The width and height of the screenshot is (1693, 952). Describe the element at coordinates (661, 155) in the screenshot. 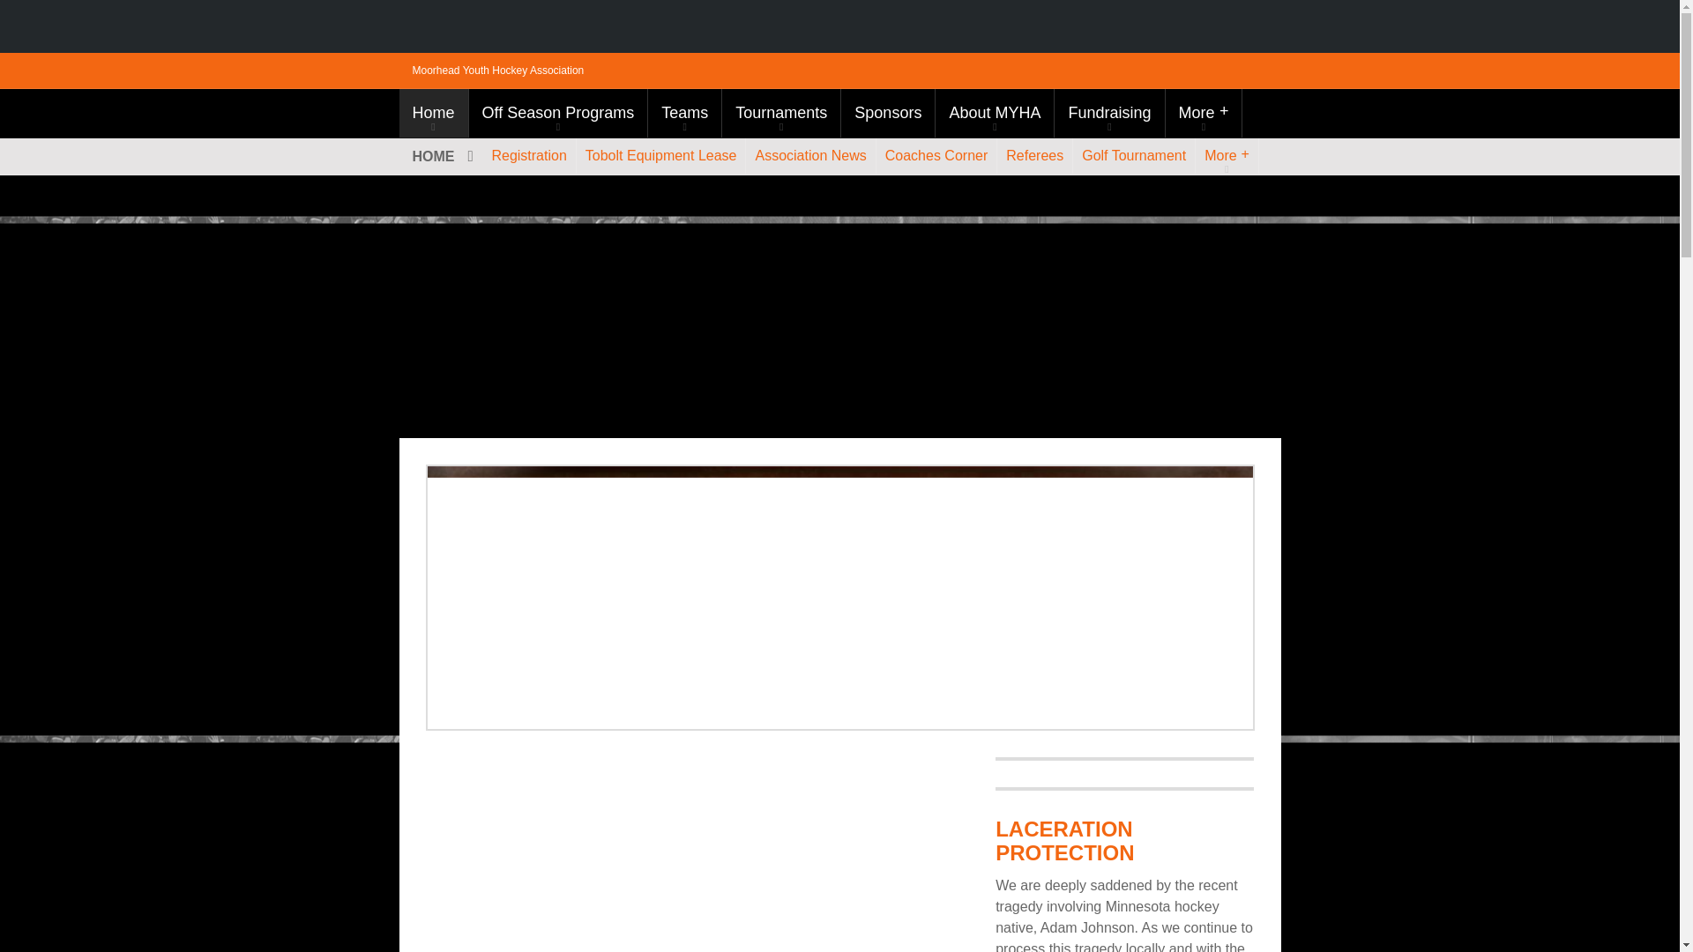

I see `Tobolt Equipment Lease` at that location.